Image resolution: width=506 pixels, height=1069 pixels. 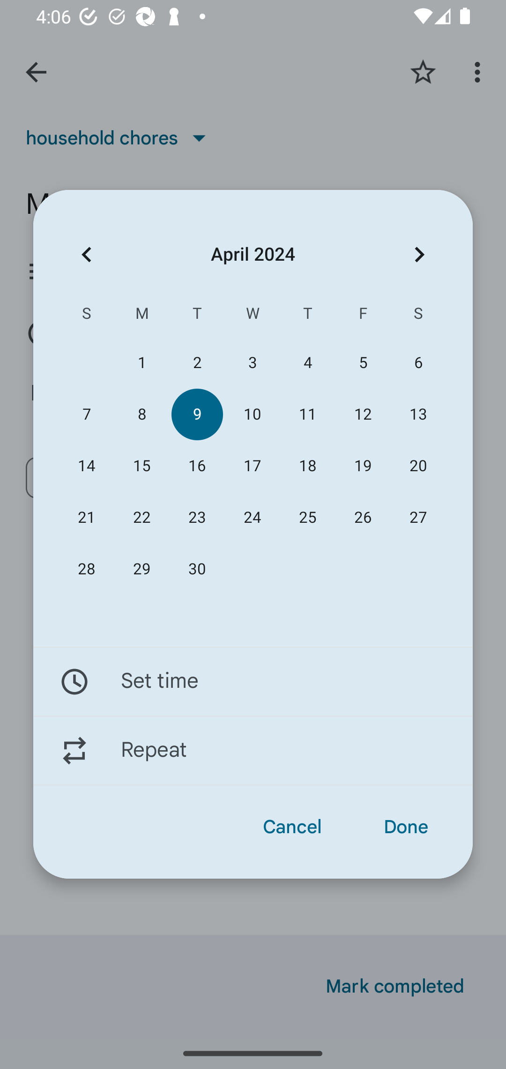 I want to click on 12 12 April 2024, so click(x=363, y=414).